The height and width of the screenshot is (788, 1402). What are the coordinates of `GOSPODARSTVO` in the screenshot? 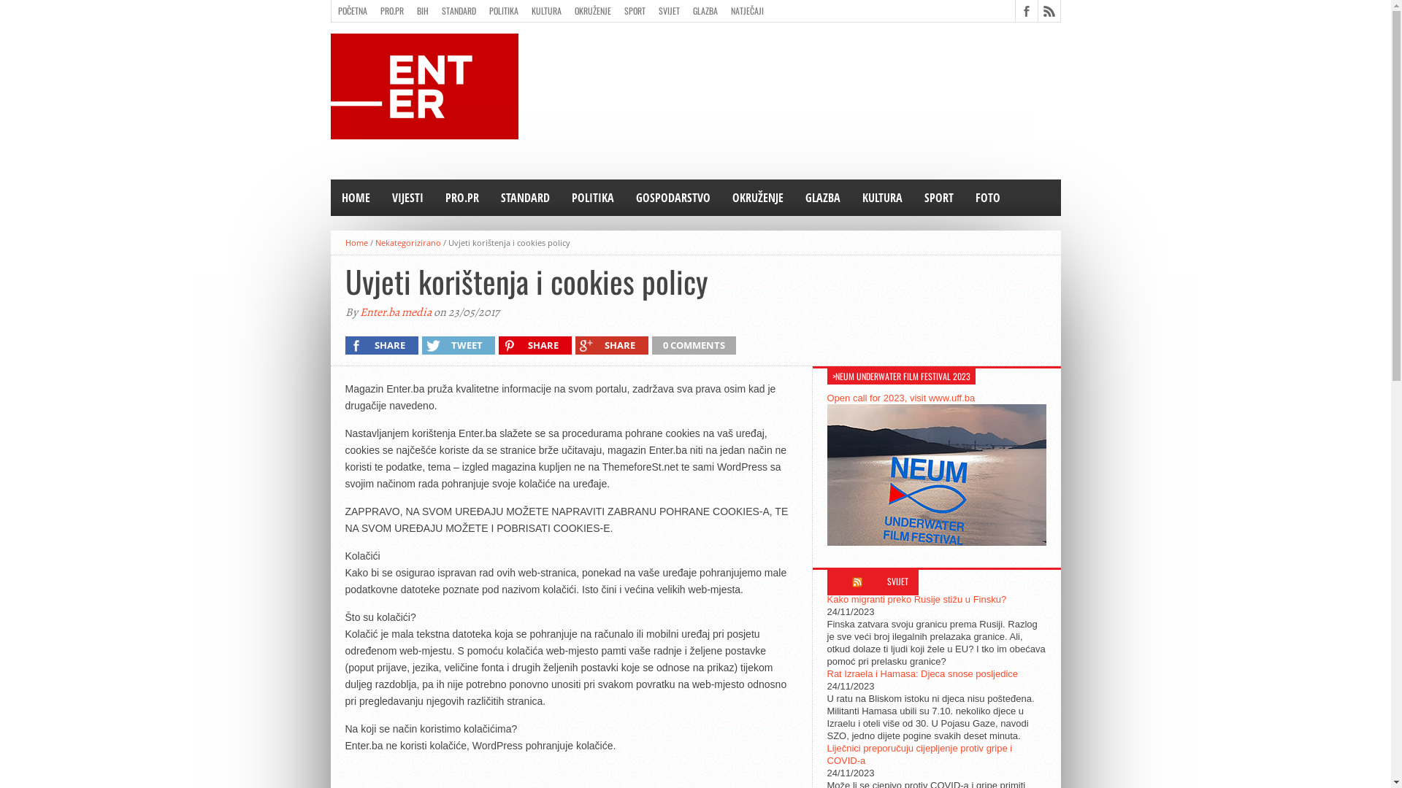 It's located at (673, 198).